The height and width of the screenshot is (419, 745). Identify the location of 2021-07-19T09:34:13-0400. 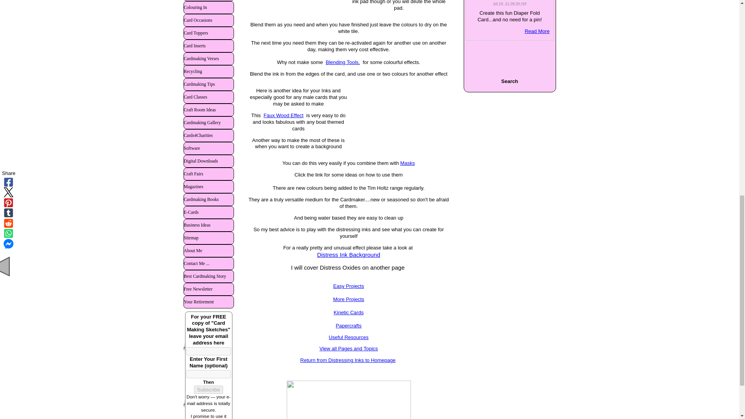
(509, 3).